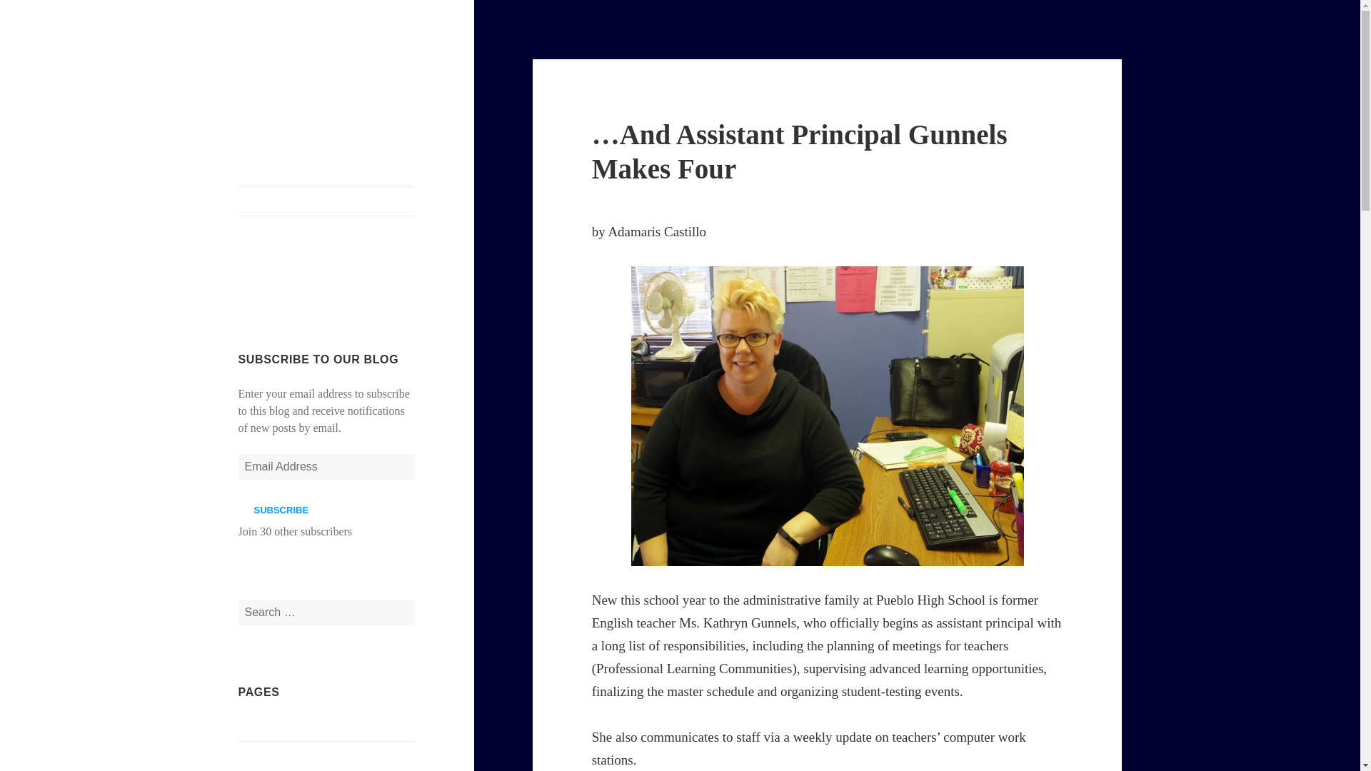  Describe the element at coordinates (256, 293) in the screenshot. I see `Facebook` at that location.